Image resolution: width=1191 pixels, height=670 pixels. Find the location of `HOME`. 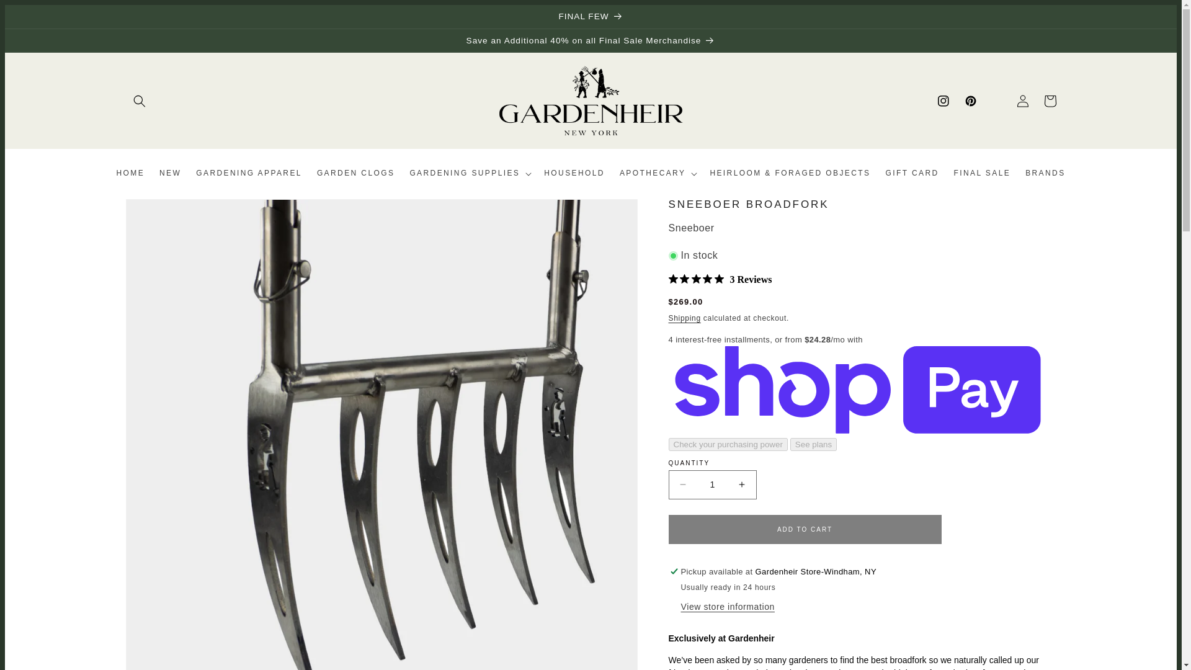

HOME is located at coordinates (130, 174).